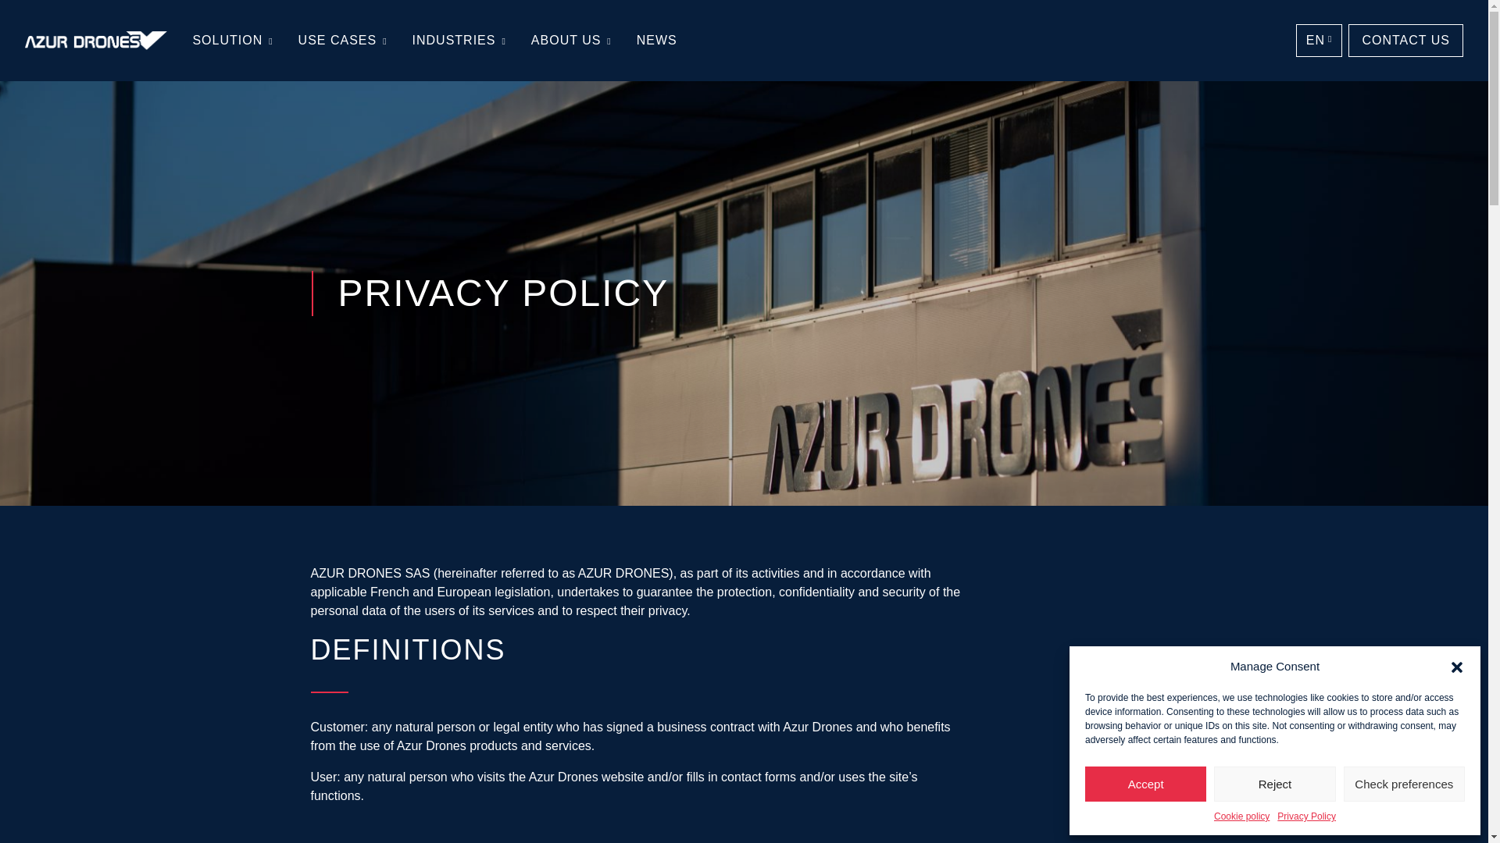 Image resolution: width=1500 pixels, height=843 pixels. I want to click on EN, so click(1319, 41).